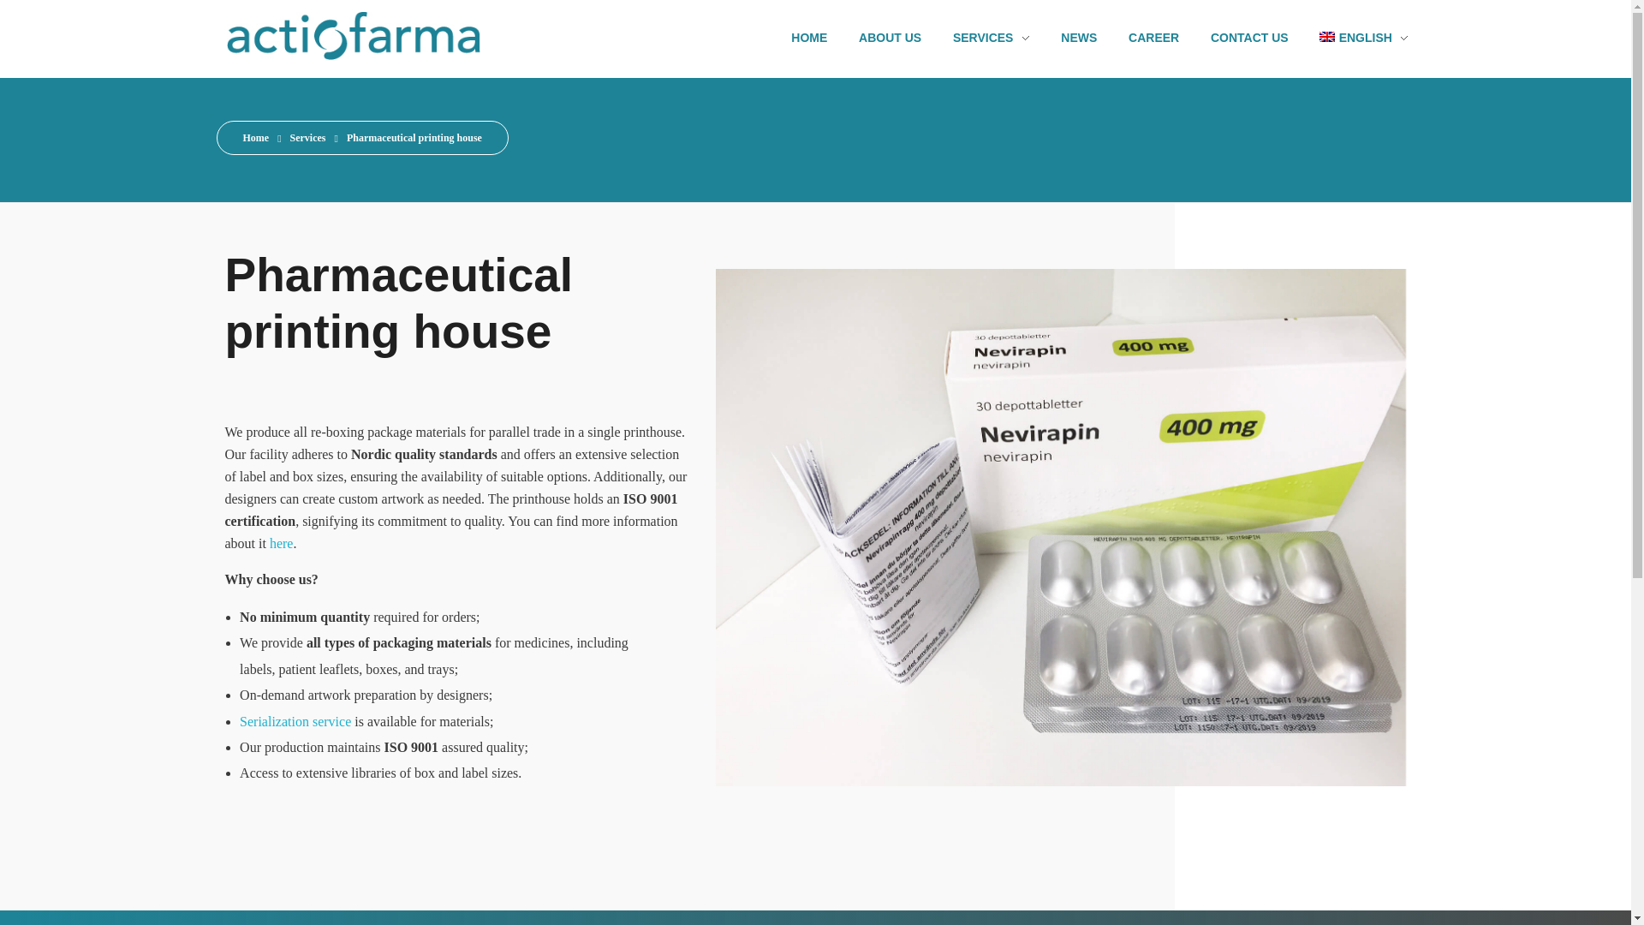 This screenshot has height=925, width=1644. Describe the element at coordinates (890, 38) in the screenshot. I see `ABOUT US` at that location.